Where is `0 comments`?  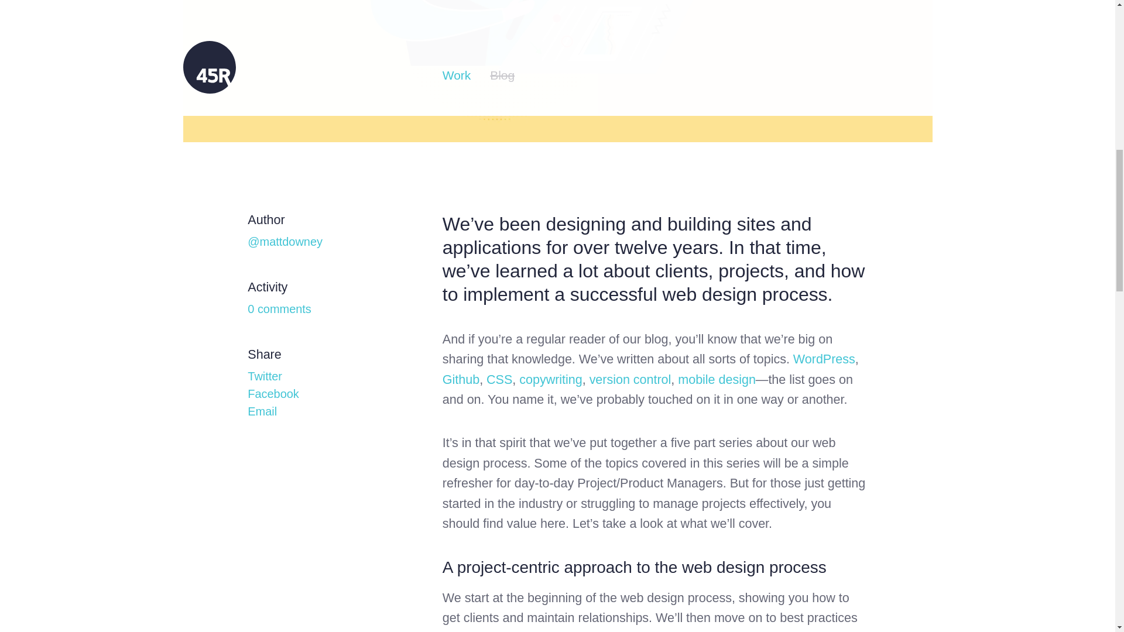
0 comments is located at coordinates (279, 309).